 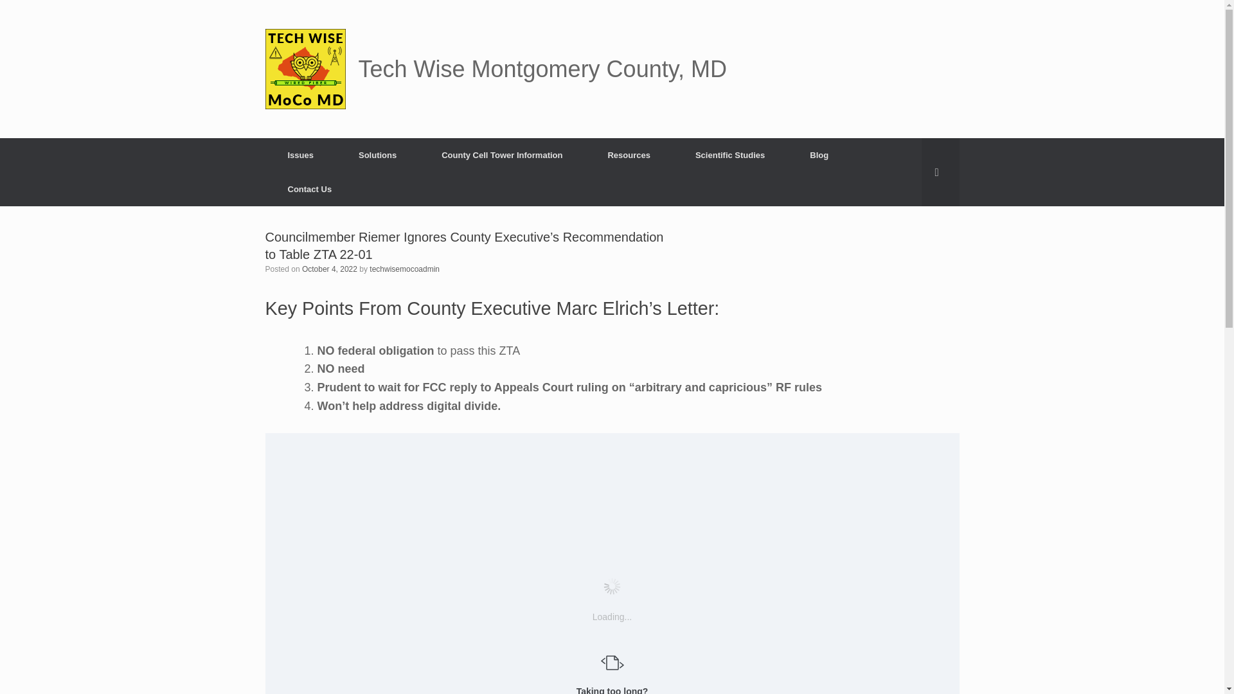 I want to click on Blog, so click(x=819, y=154).